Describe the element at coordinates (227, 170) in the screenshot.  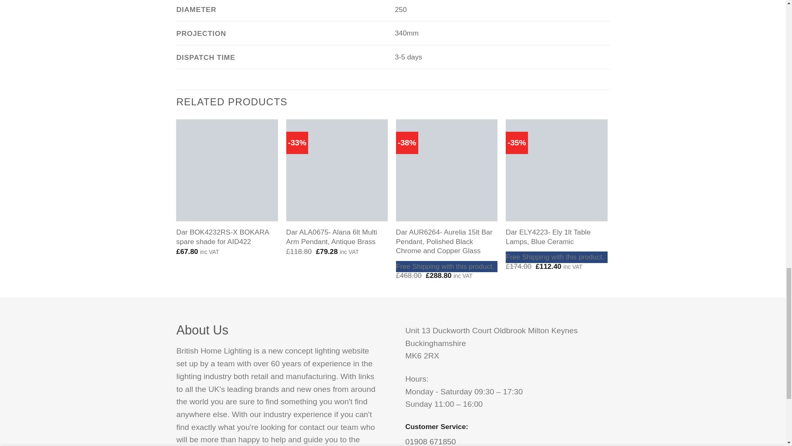
I see `Dar BOK4232RS-X  BOKARA spare shade for AID422` at that location.